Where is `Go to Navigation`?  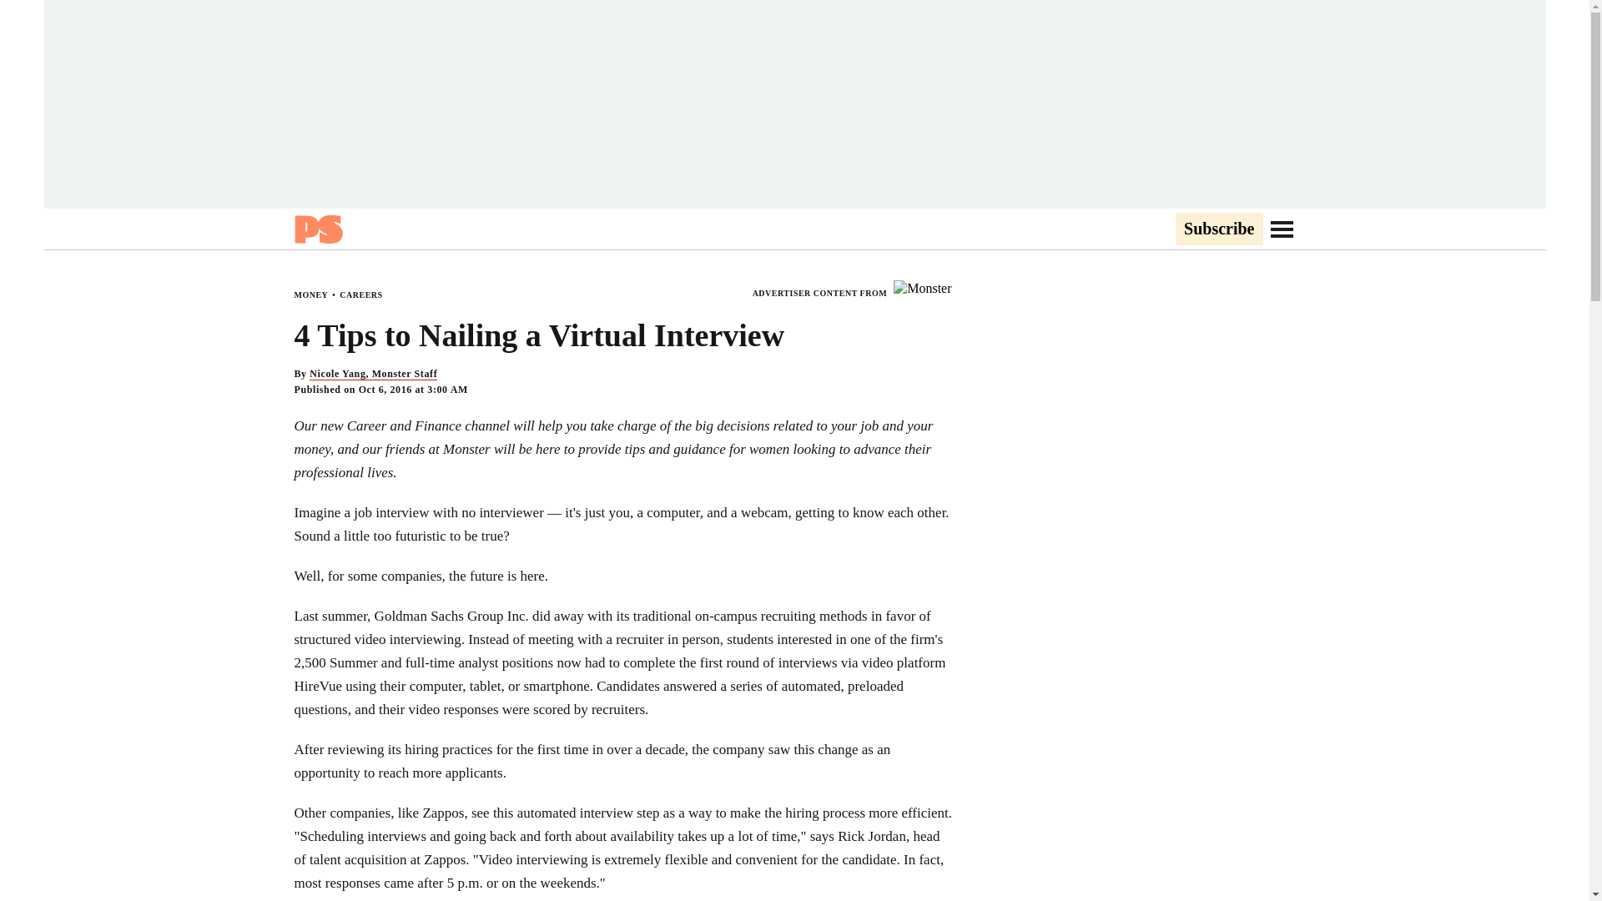 Go to Navigation is located at coordinates (1282, 229).